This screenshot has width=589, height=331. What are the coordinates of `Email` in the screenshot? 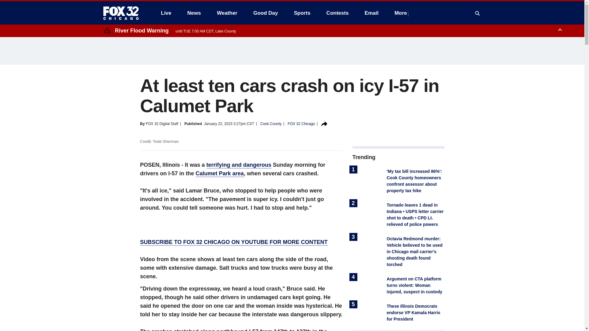 It's located at (371, 13).